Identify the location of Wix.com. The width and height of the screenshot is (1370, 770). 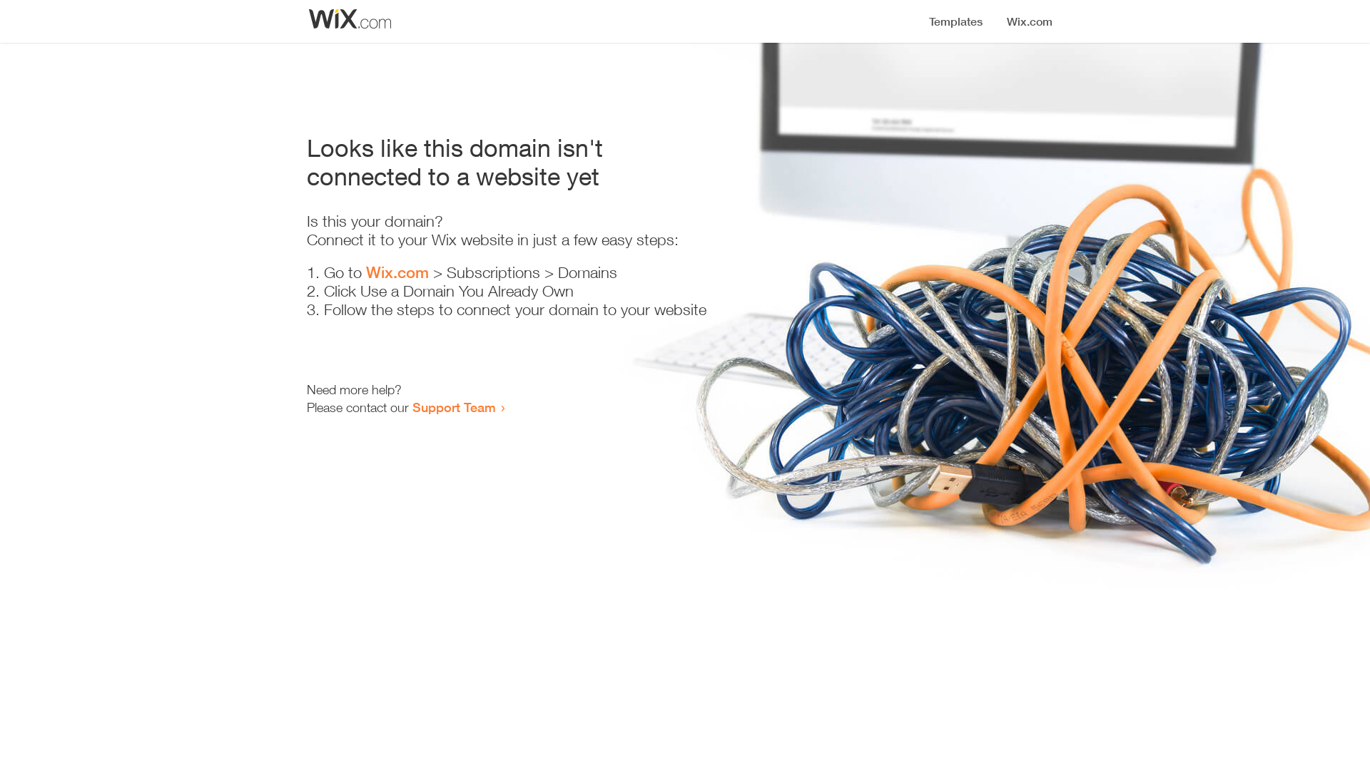
(397, 272).